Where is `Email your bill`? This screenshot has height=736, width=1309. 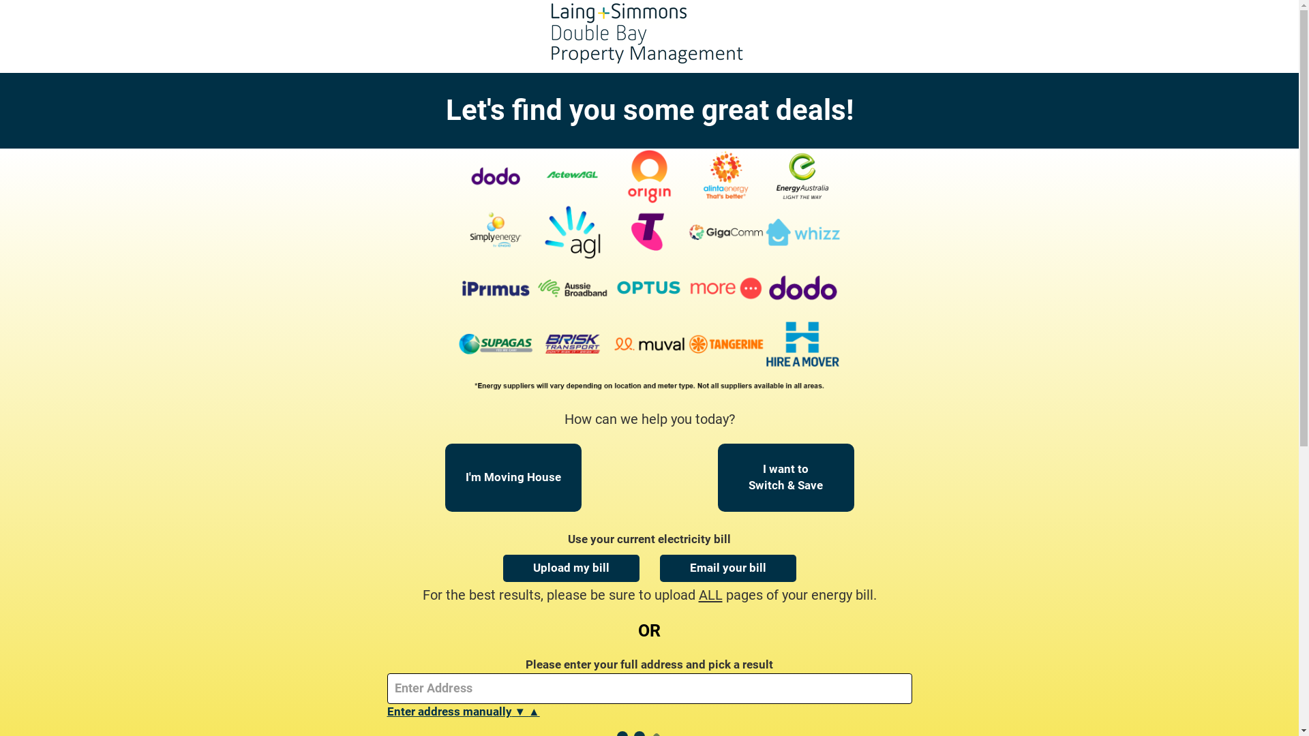
Email your bill is located at coordinates (728, 568).